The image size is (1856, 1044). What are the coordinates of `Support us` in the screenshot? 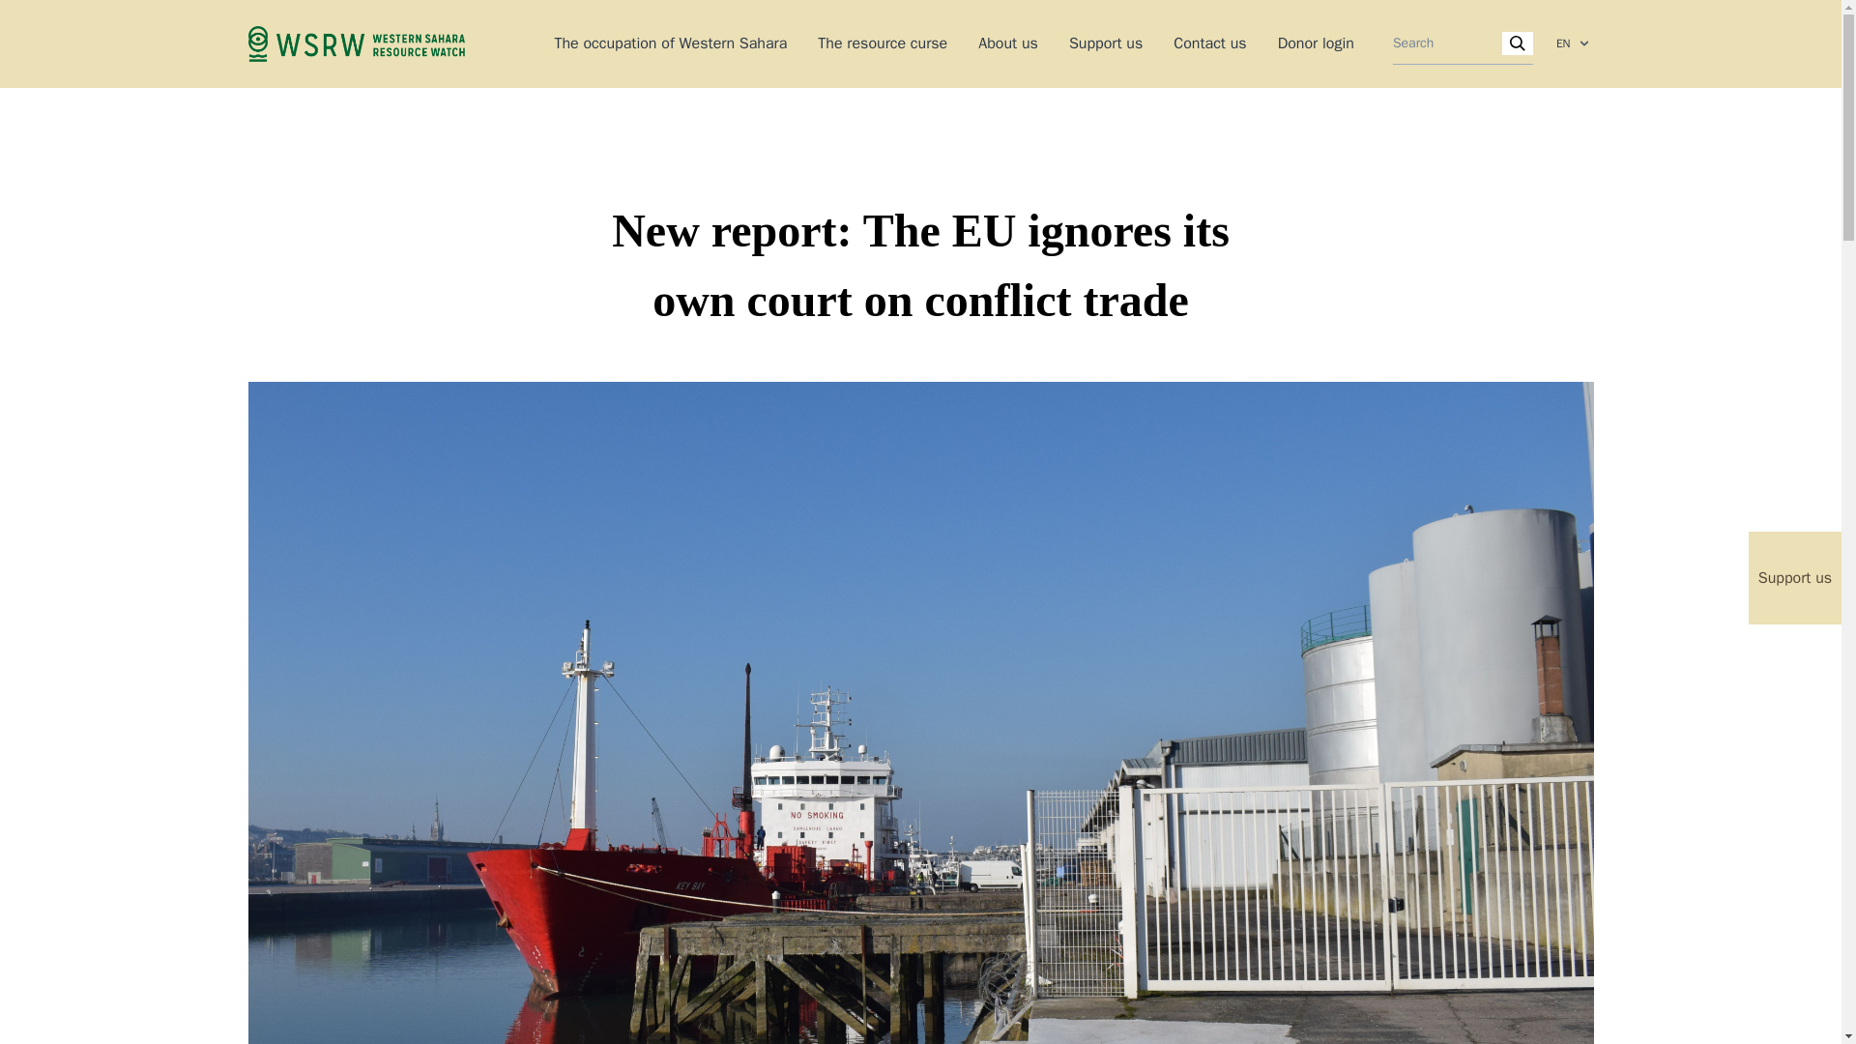 It's located at (1106, 43).